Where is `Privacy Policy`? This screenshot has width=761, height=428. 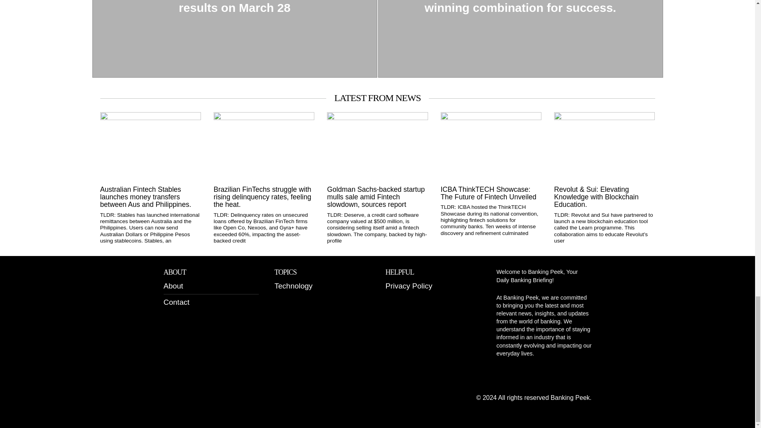
Privacy Policy is located at coordinates (408, 286).